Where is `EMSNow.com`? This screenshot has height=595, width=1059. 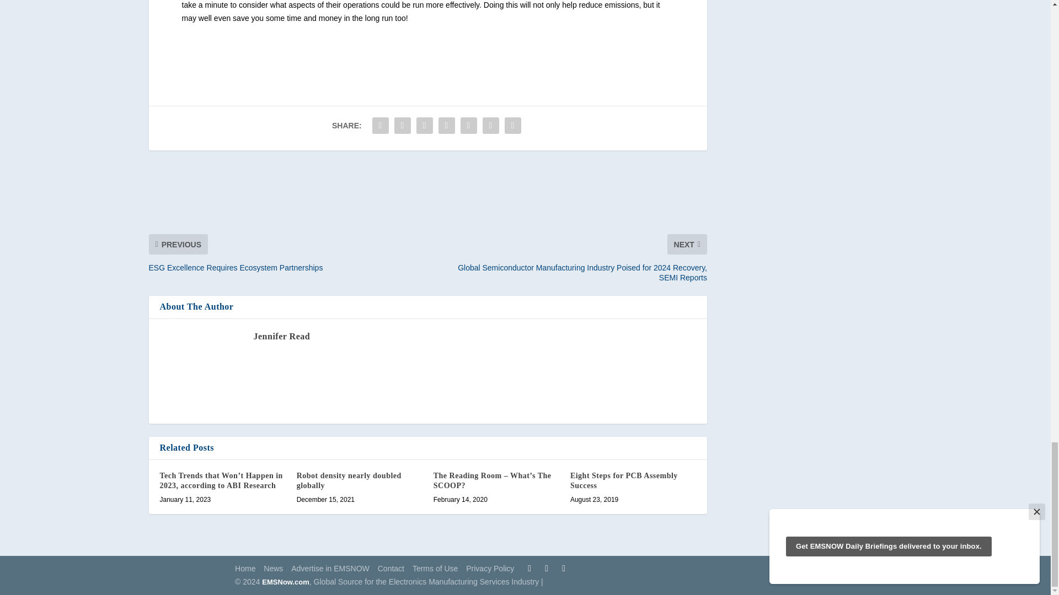 EMSNow.com is located at coordinates (285, 582).